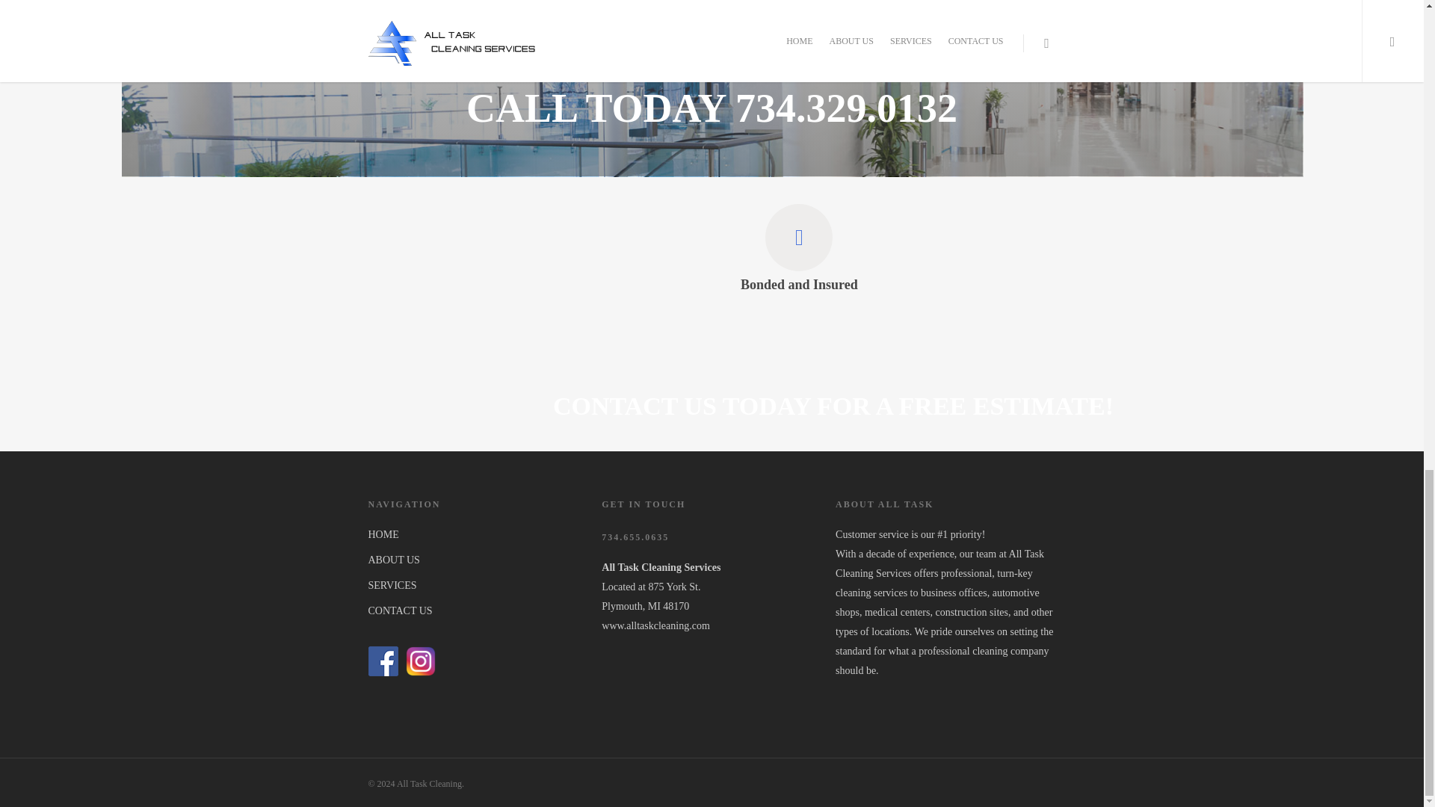  I want to click on CALL TODAY 734.329.0132, so click(712, 108).